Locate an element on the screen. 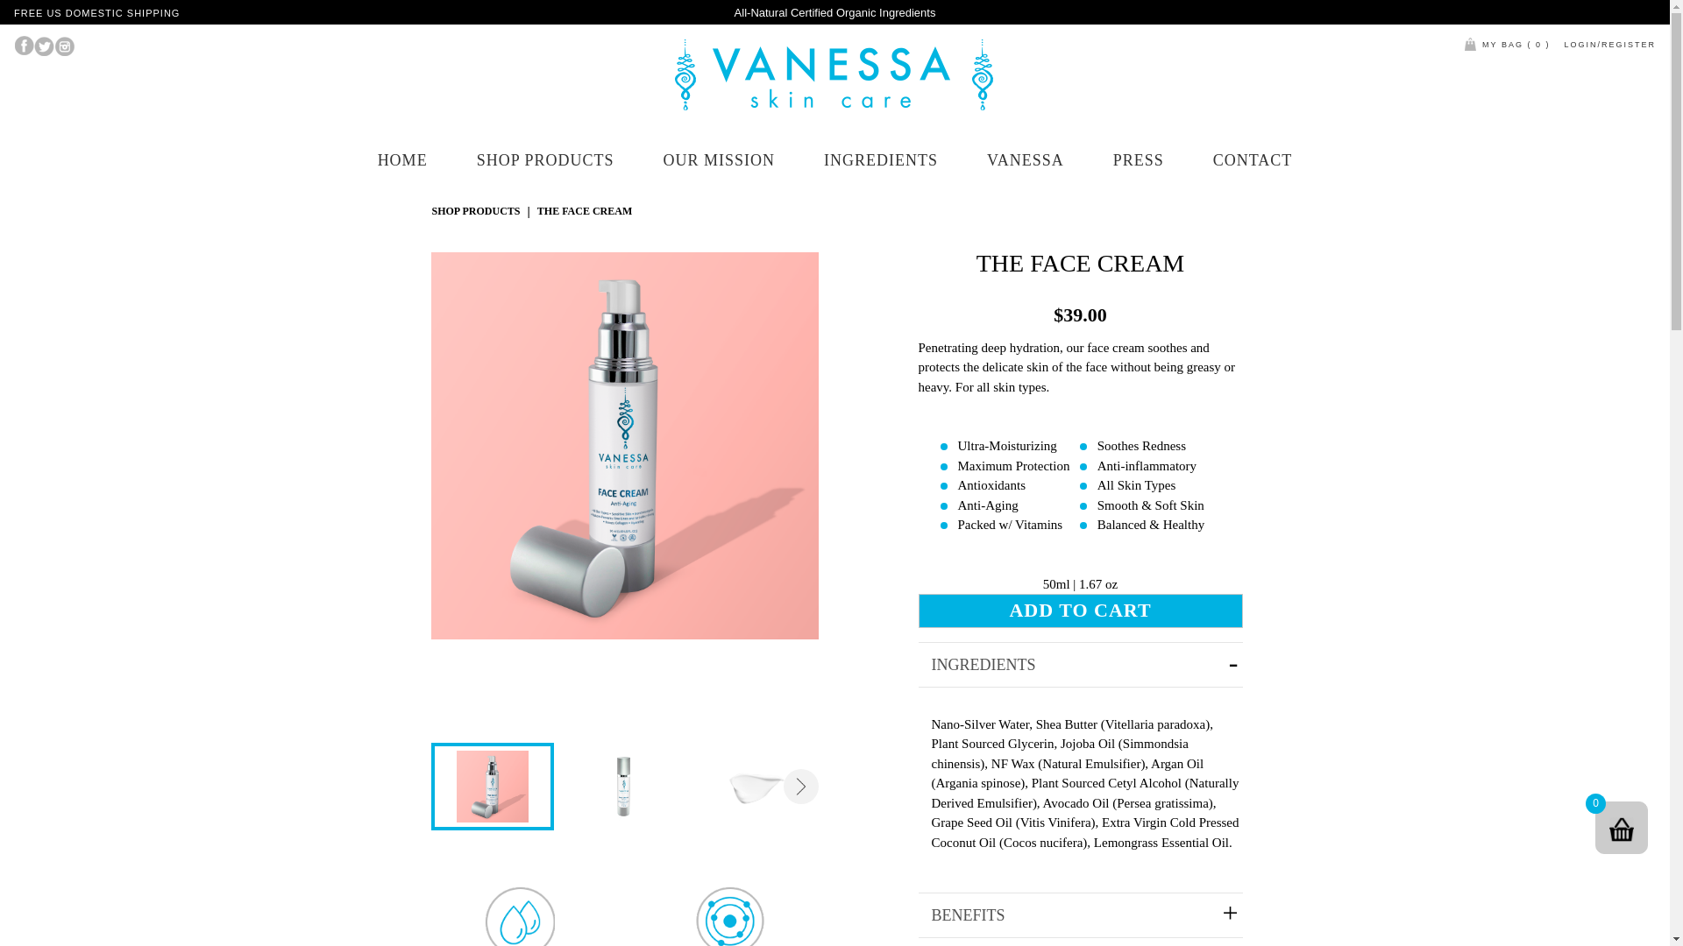 The height and width of the screenshot is (946, 1683). ADD TO CART is located at coordinates (1081, 611).